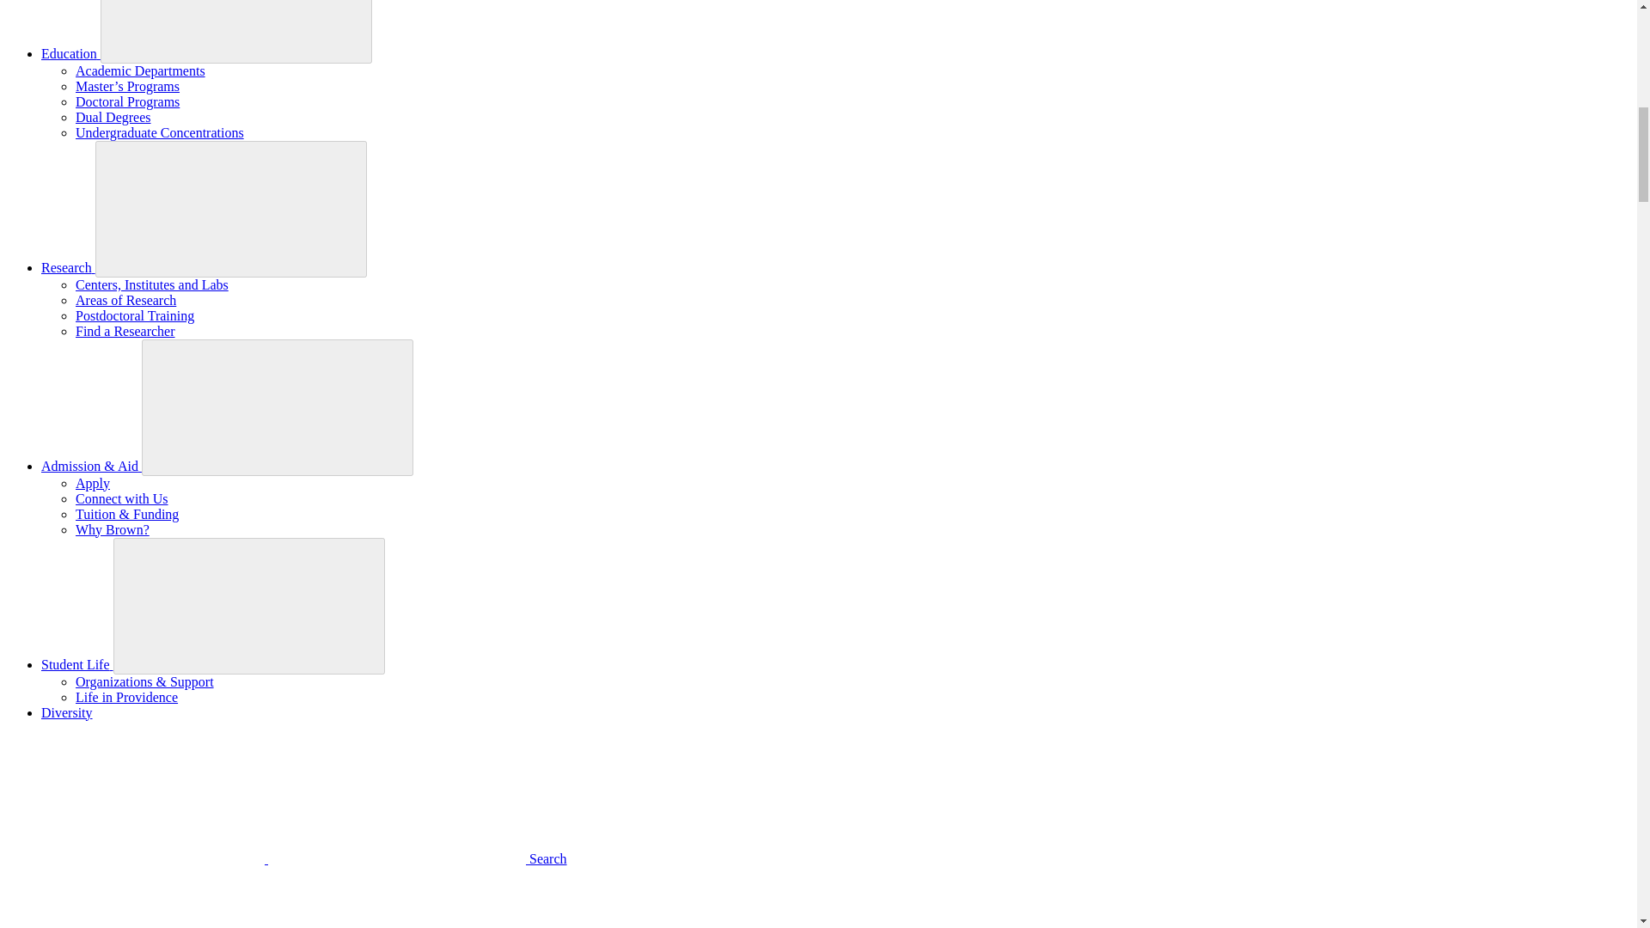 The height and width of the screenshot is (928, 1650). What do you see at coordinates (113, 117) in the screenshot?
I see `Dual Degrees` at bounding box center [113, 117].